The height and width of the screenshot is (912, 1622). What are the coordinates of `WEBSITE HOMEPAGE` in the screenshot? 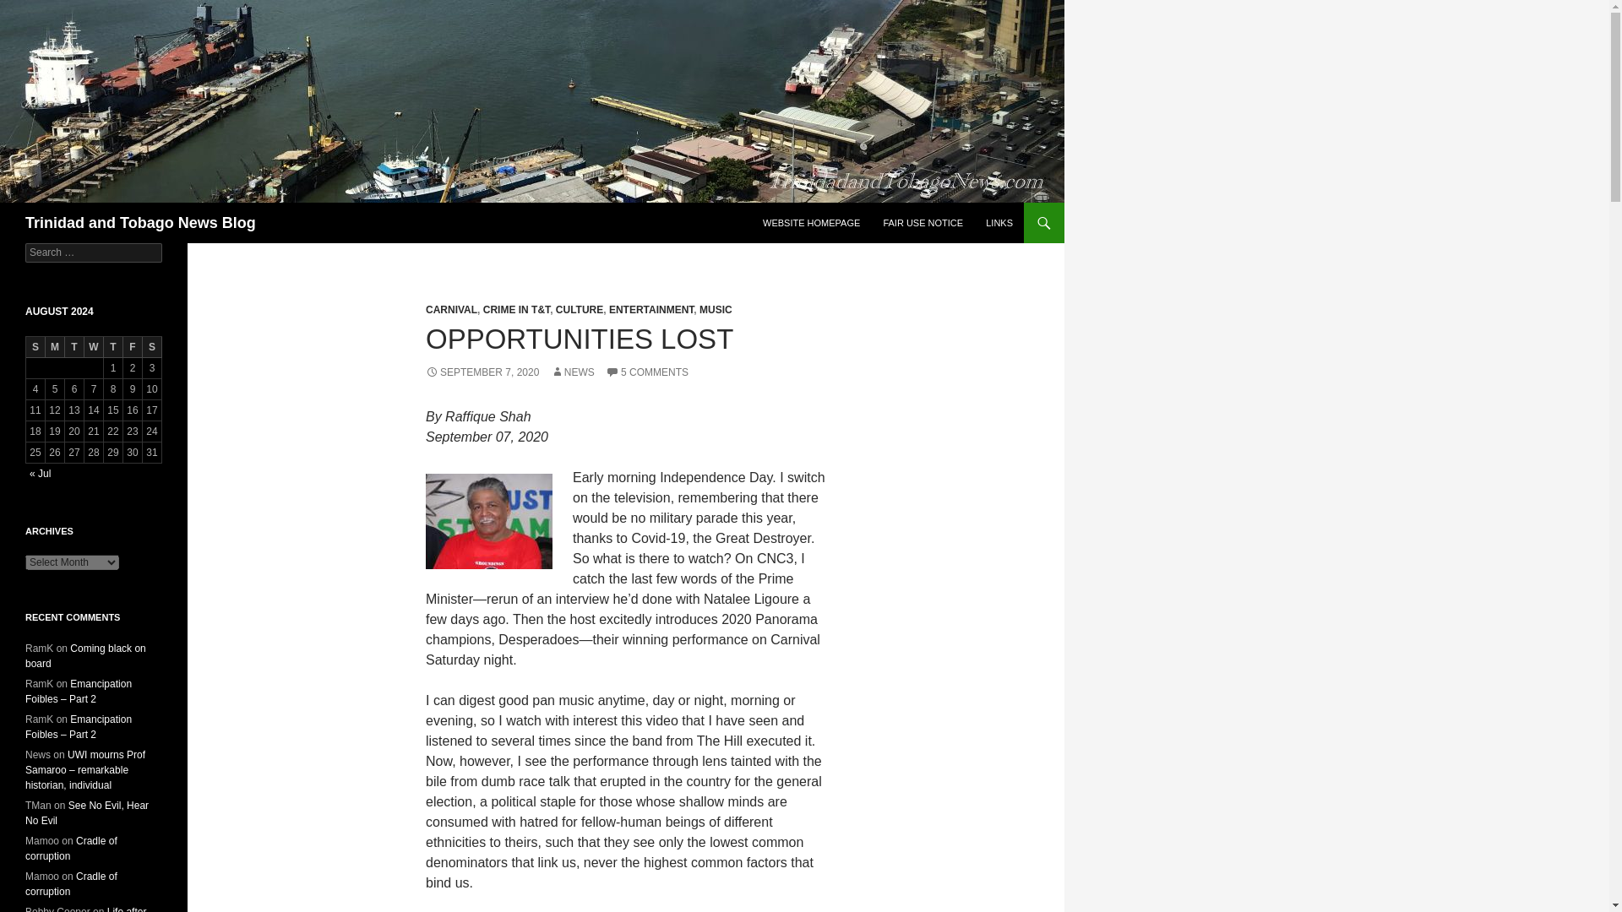 It's located at (811, 223).